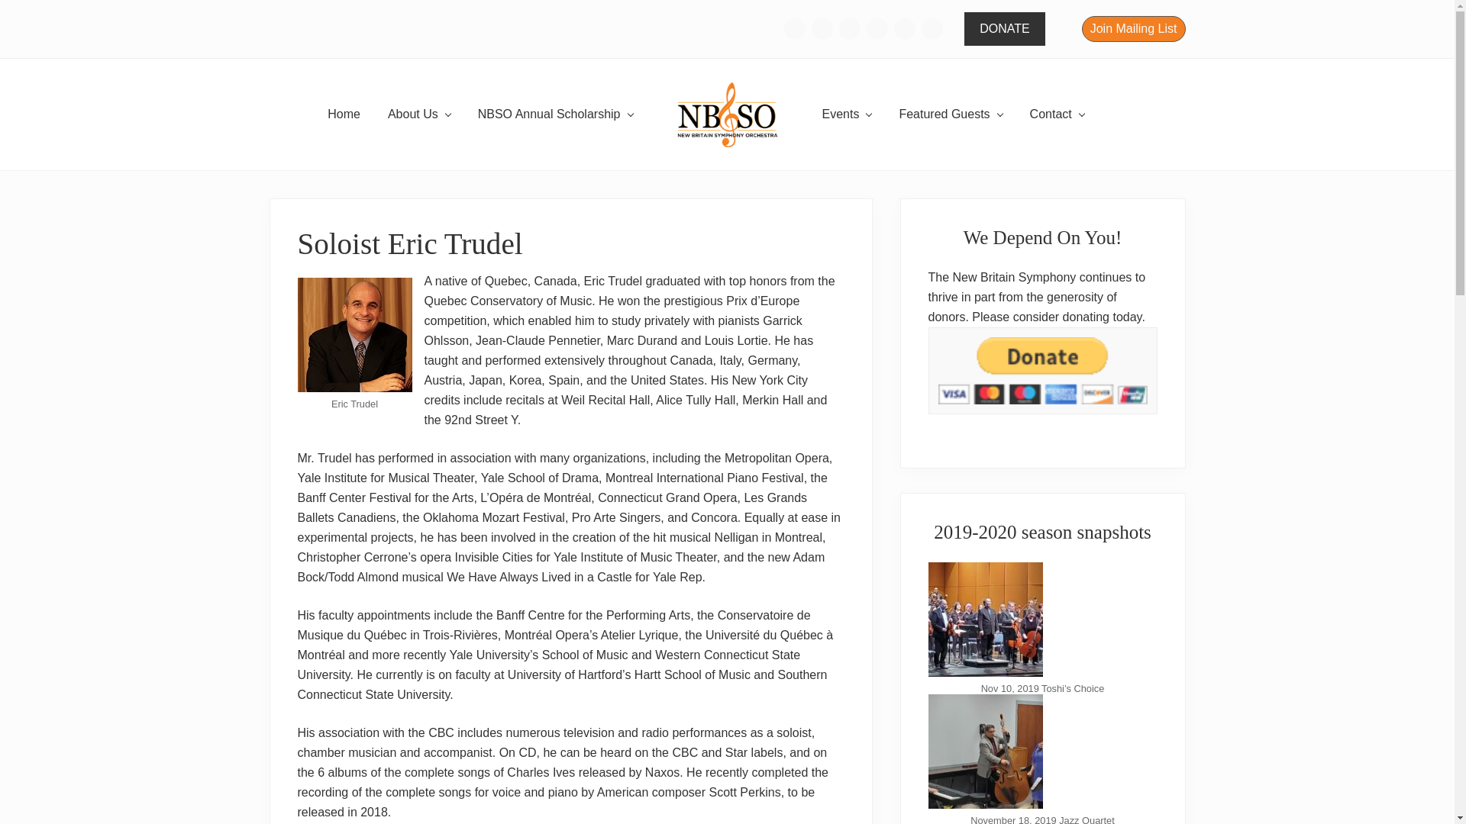  What do you see at coordinates (932, 28) in the screenshot?
I see `YouTube` at bounding box center [932, 28].